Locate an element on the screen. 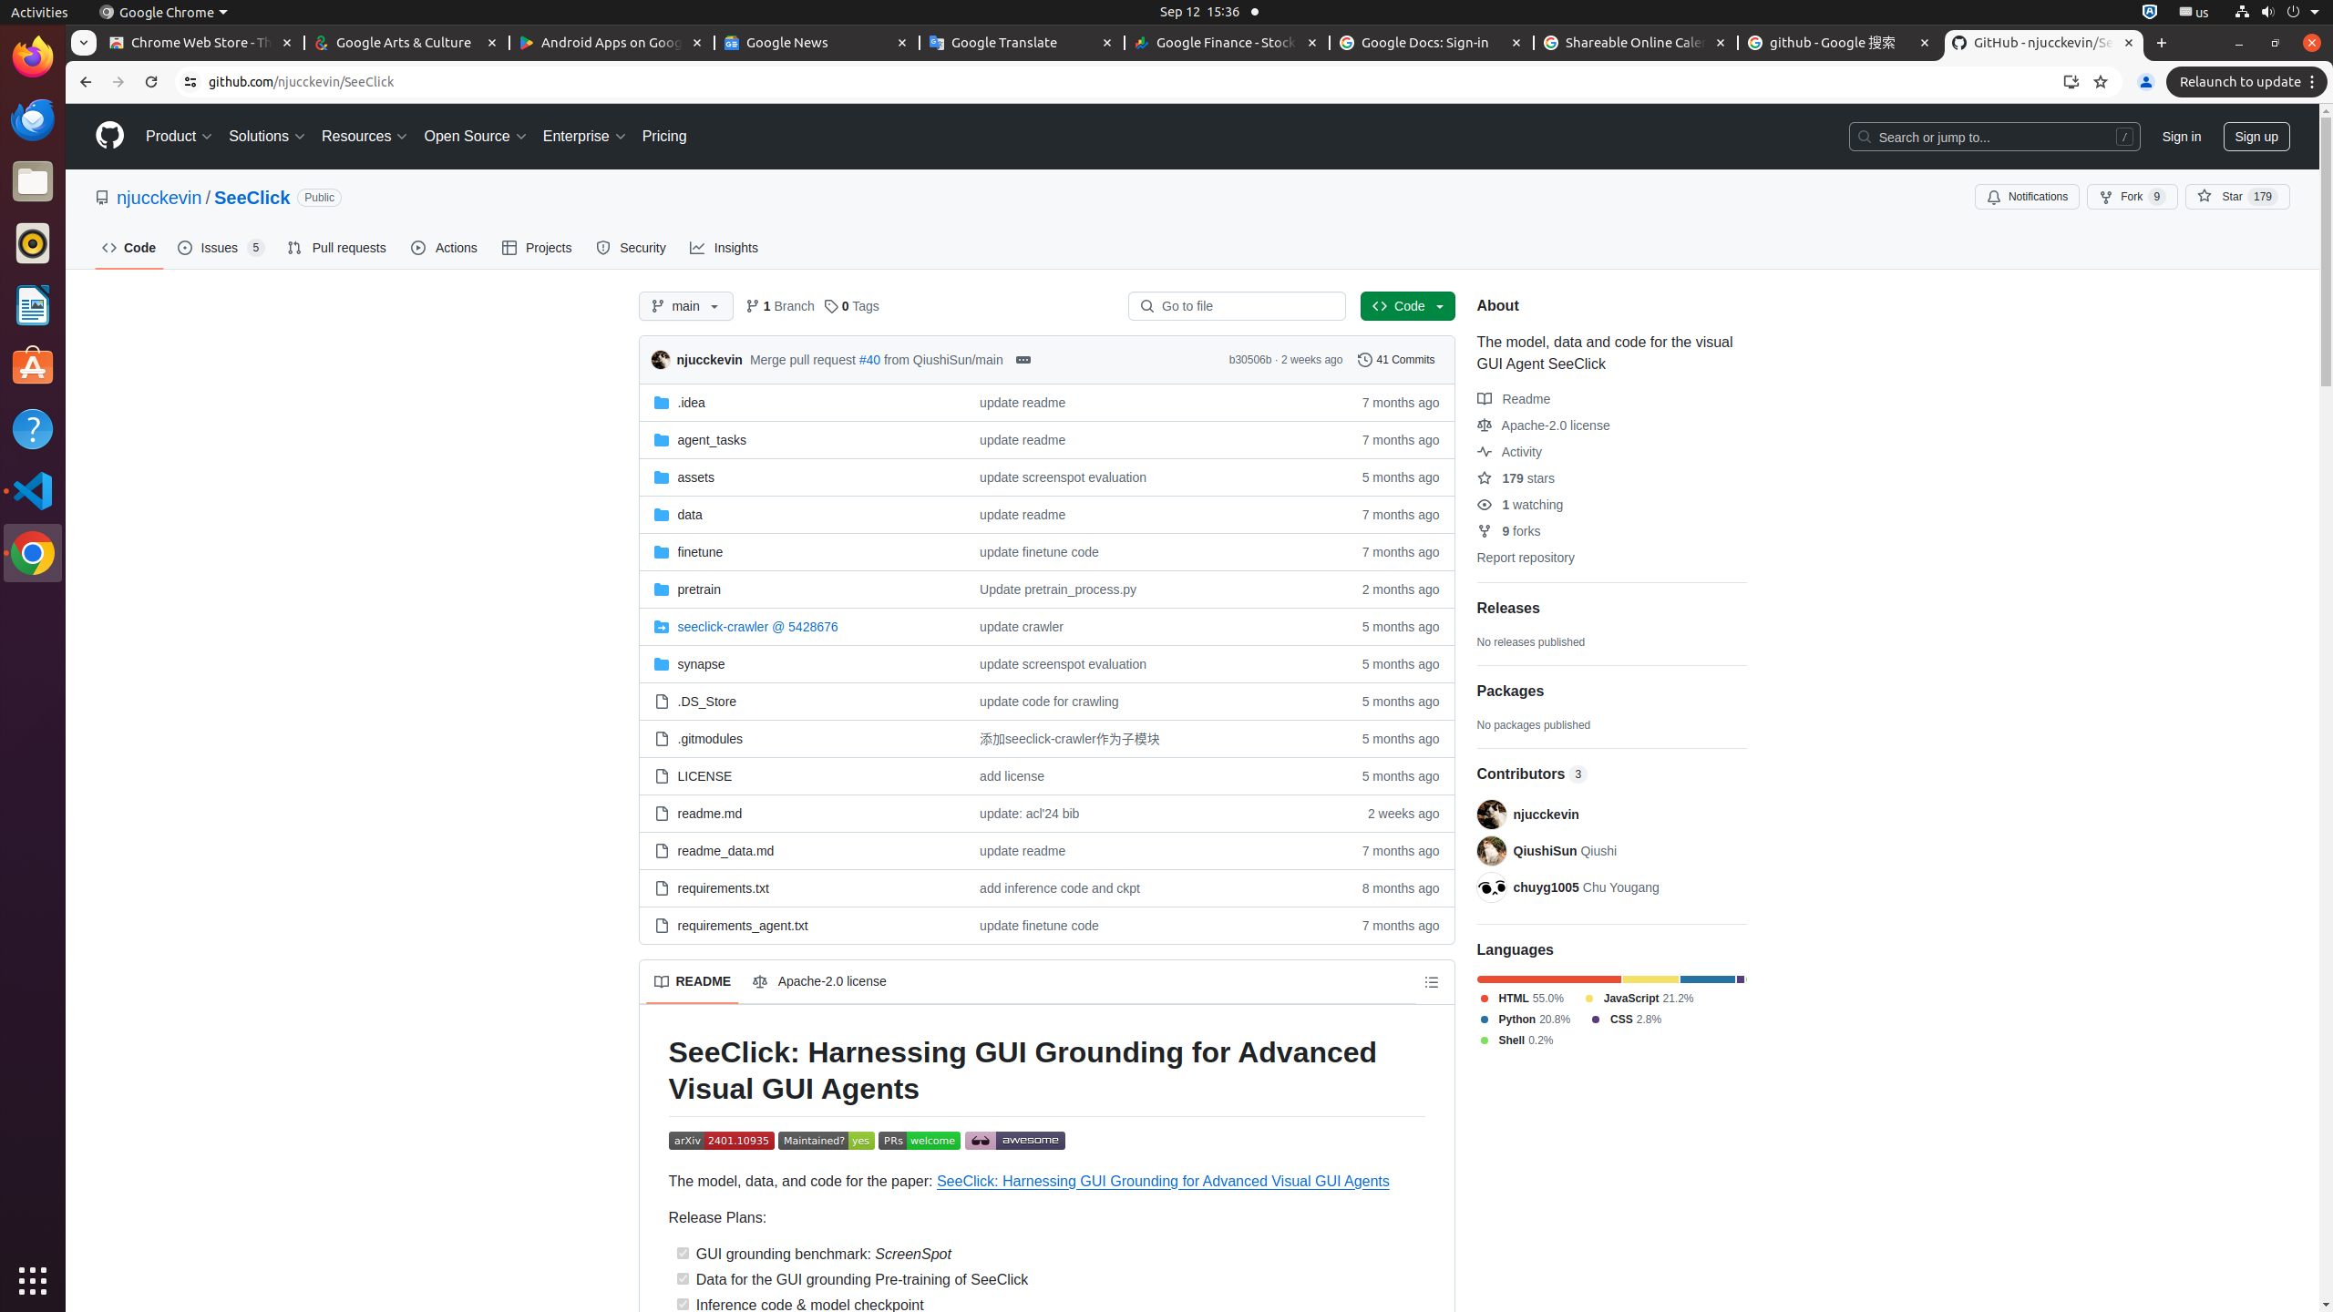 This screenshot has height=1312, width=2333. Sign in is located at coordinates (2182, 137).